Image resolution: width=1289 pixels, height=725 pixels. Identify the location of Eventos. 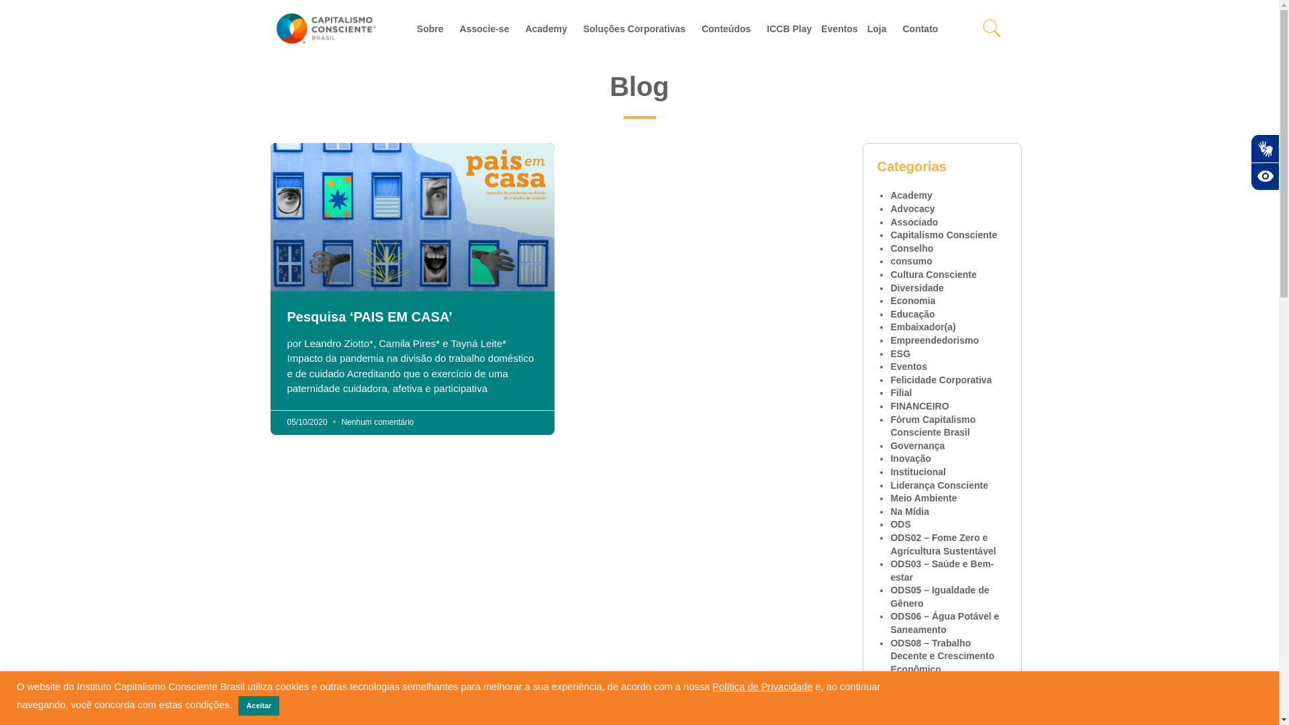
(839, 29).